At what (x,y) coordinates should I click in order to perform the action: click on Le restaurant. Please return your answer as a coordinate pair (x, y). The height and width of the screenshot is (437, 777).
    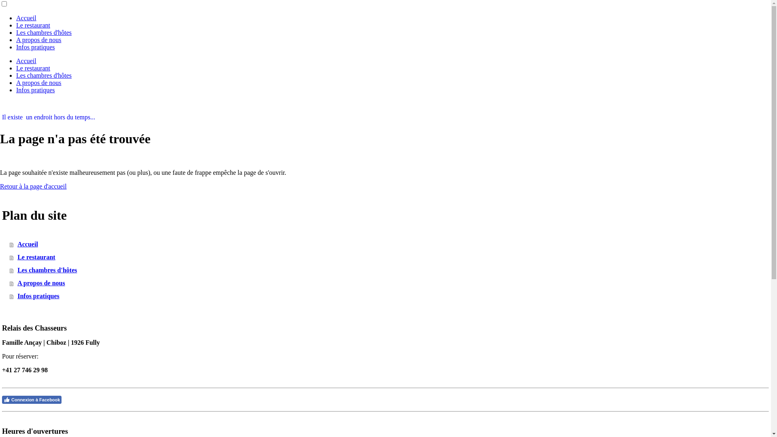
    Looking at the image, I should click on (390, 257).